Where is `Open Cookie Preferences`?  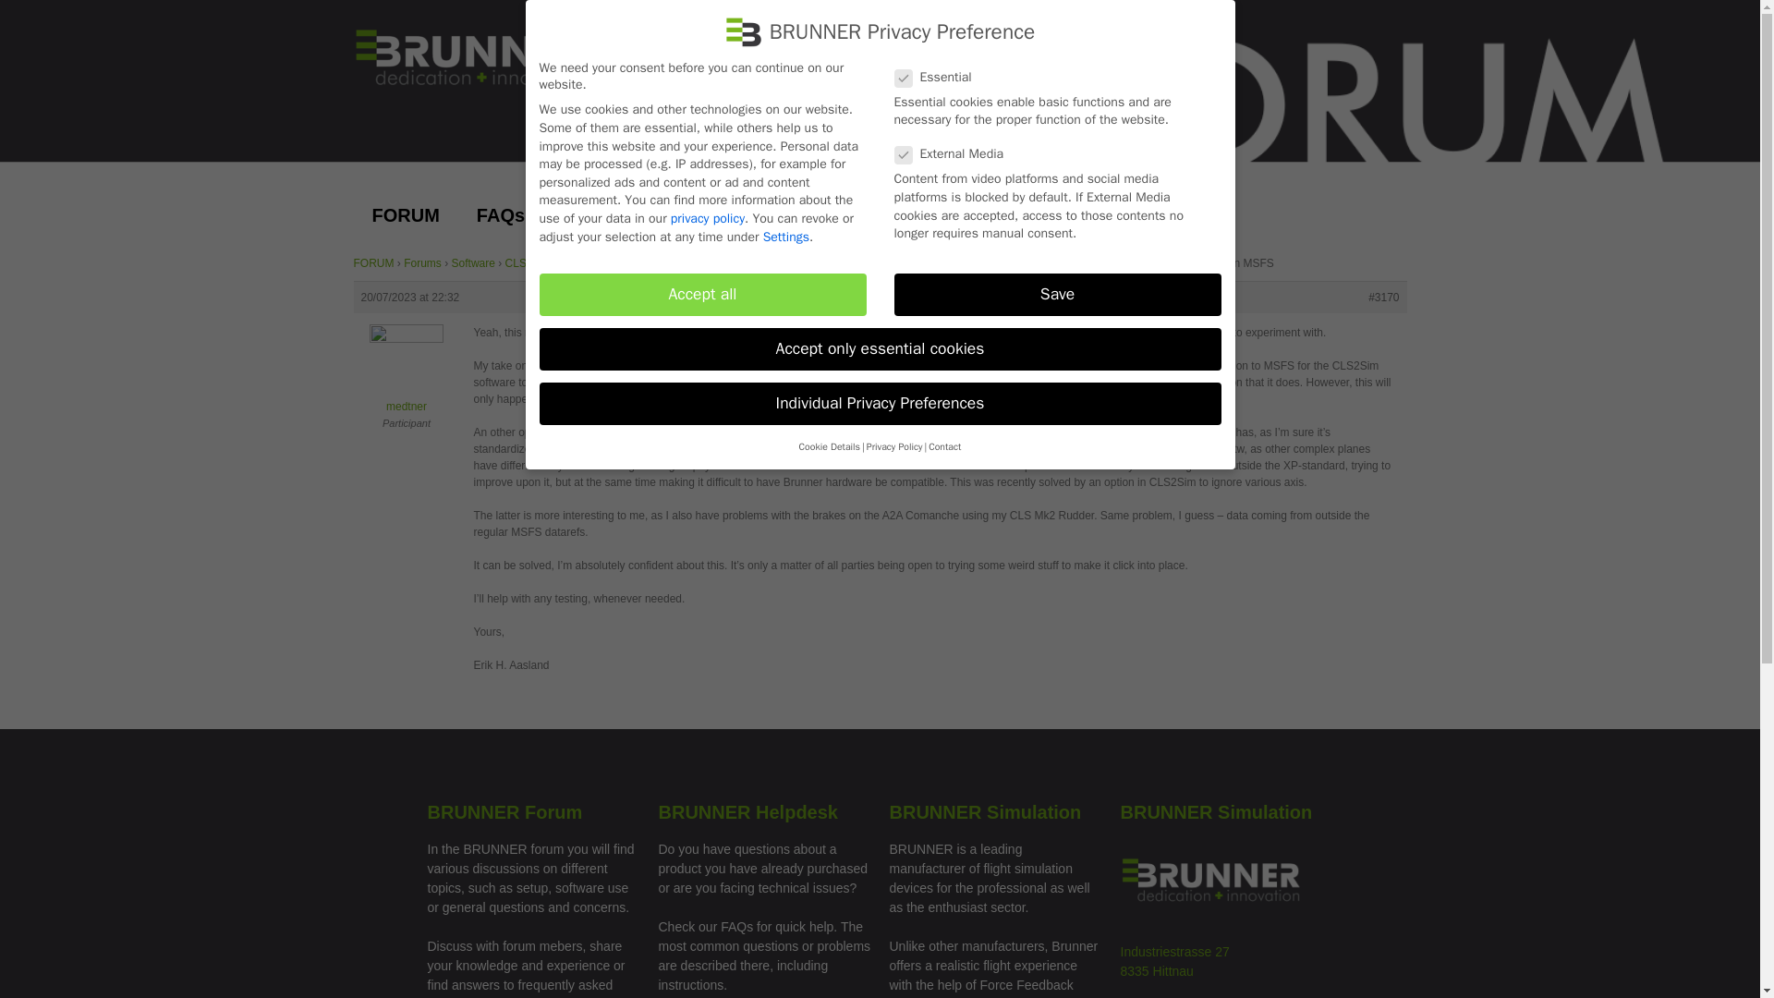 Open Cookie Preferences is located at coordinates (40, 974).